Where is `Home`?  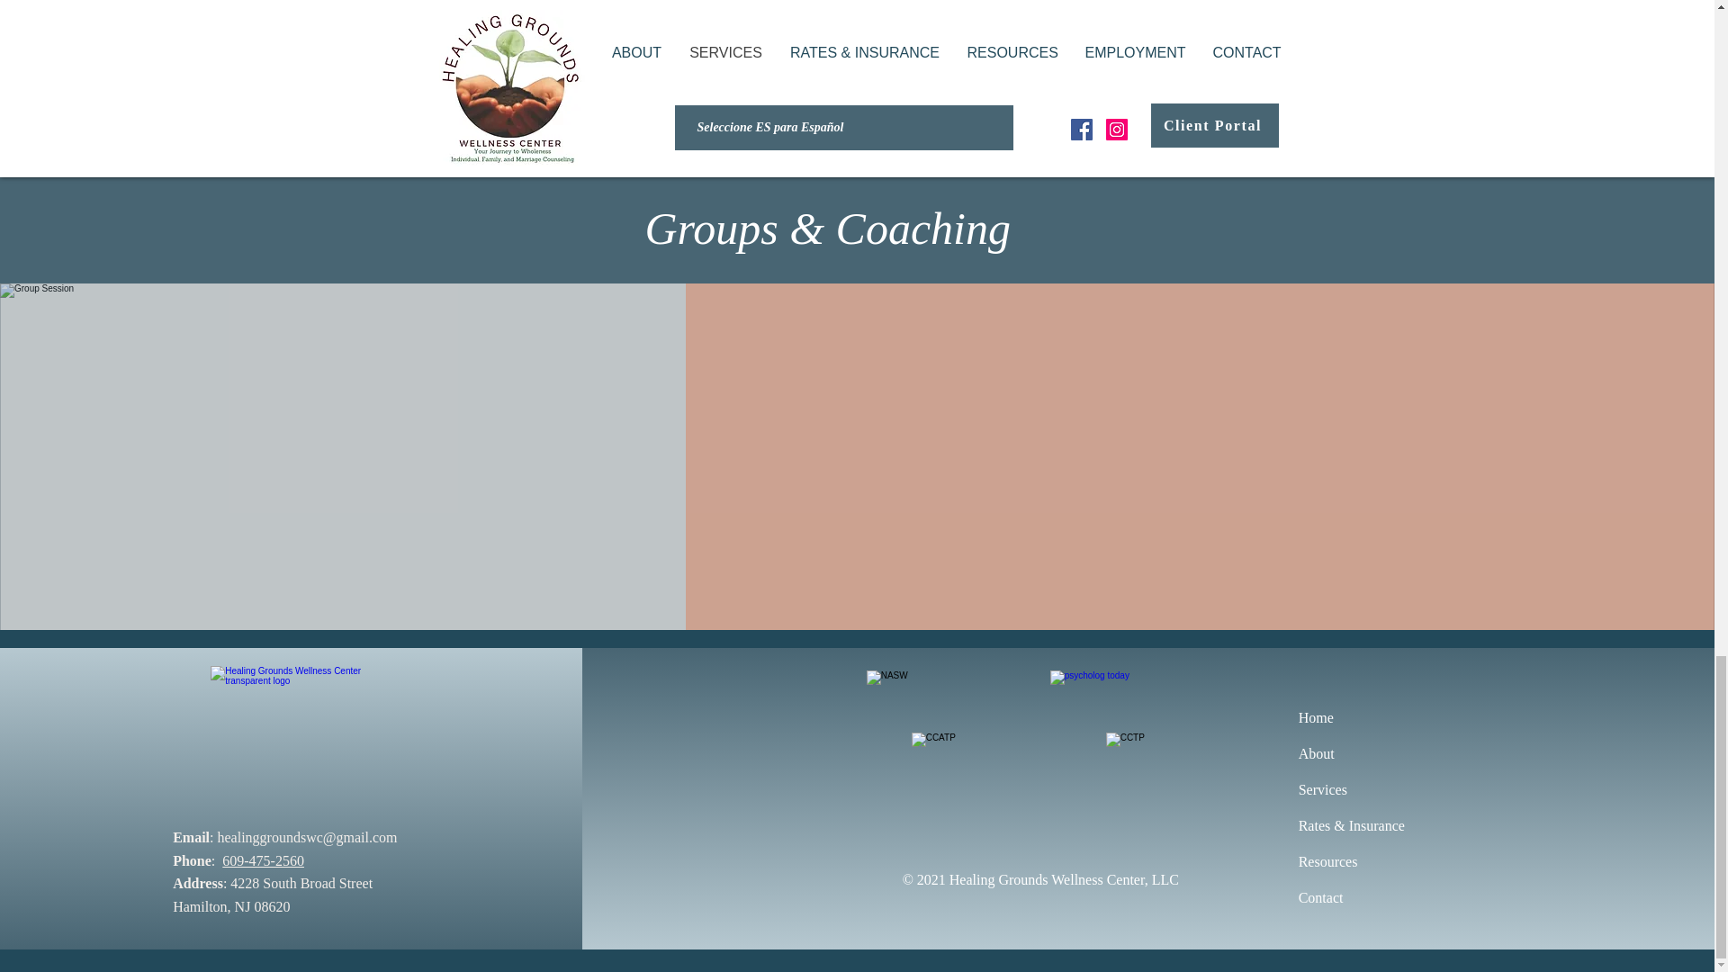
Home is located at coordinates (1316, 717).